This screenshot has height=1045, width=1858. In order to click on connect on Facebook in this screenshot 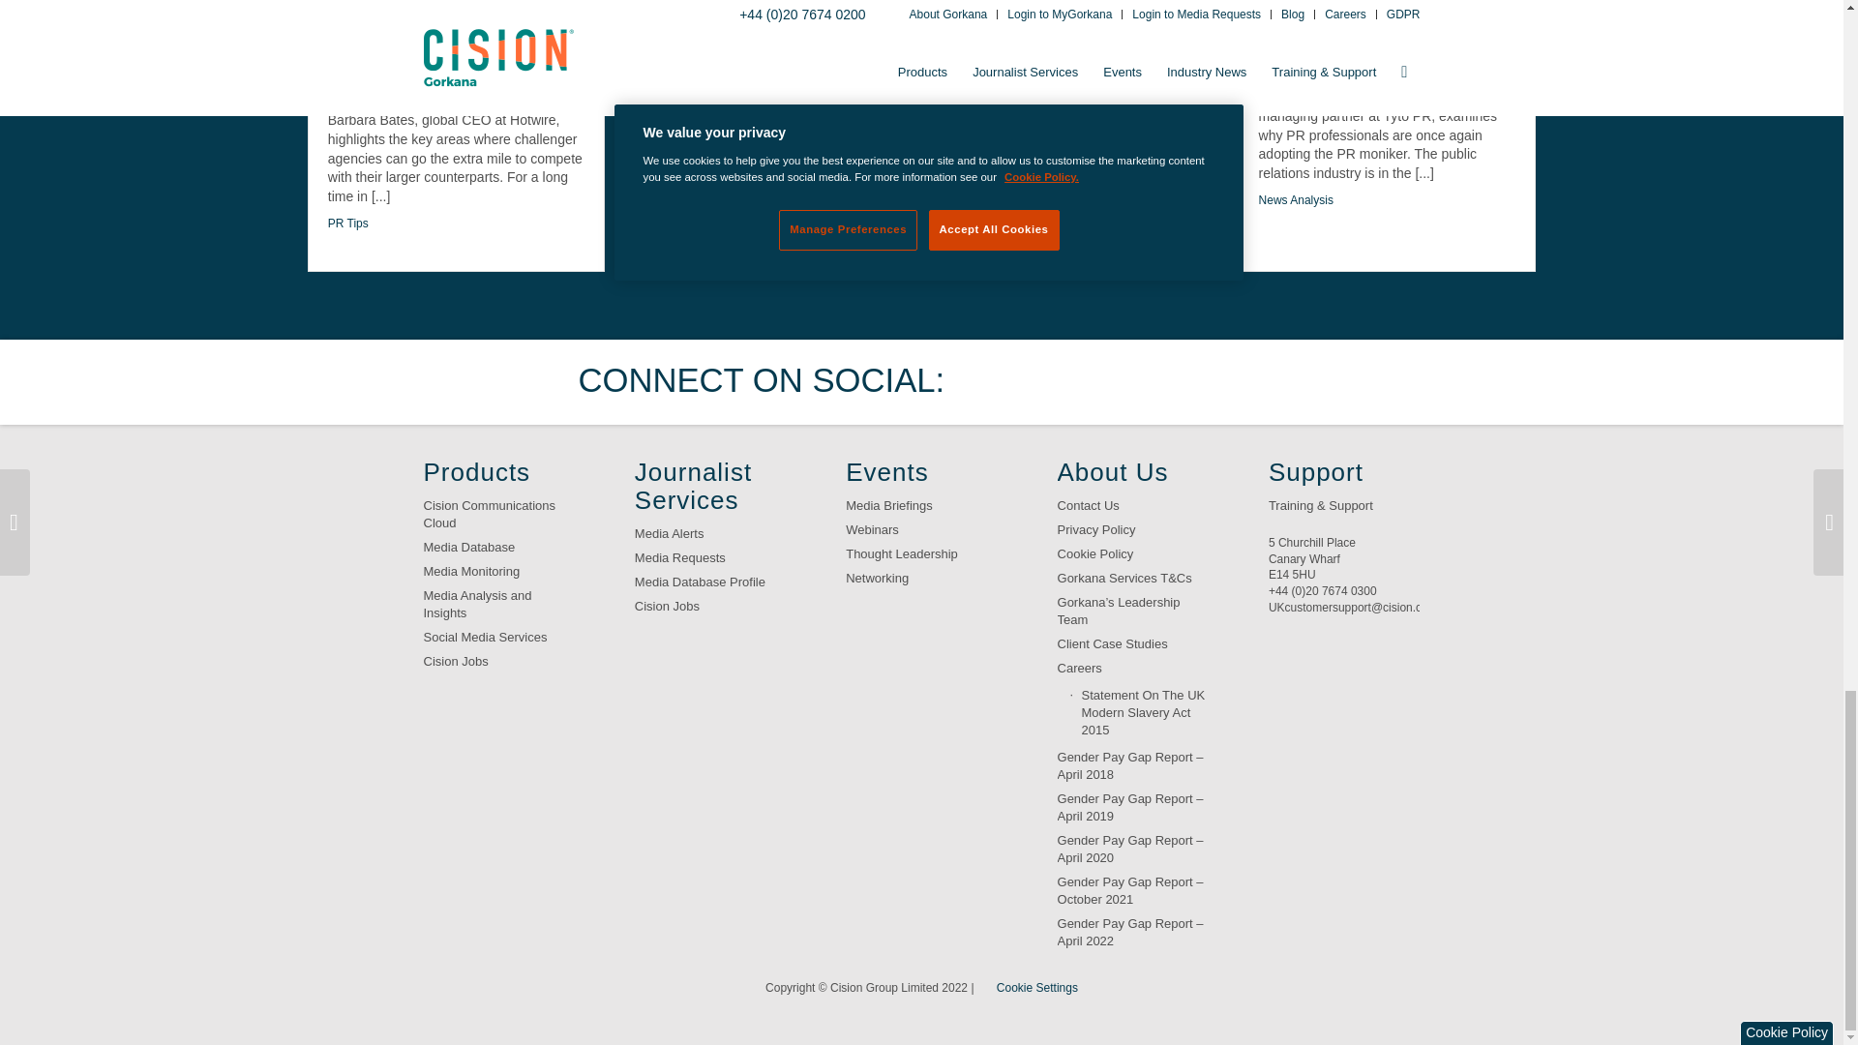, I will do `click(1051, 381)`.